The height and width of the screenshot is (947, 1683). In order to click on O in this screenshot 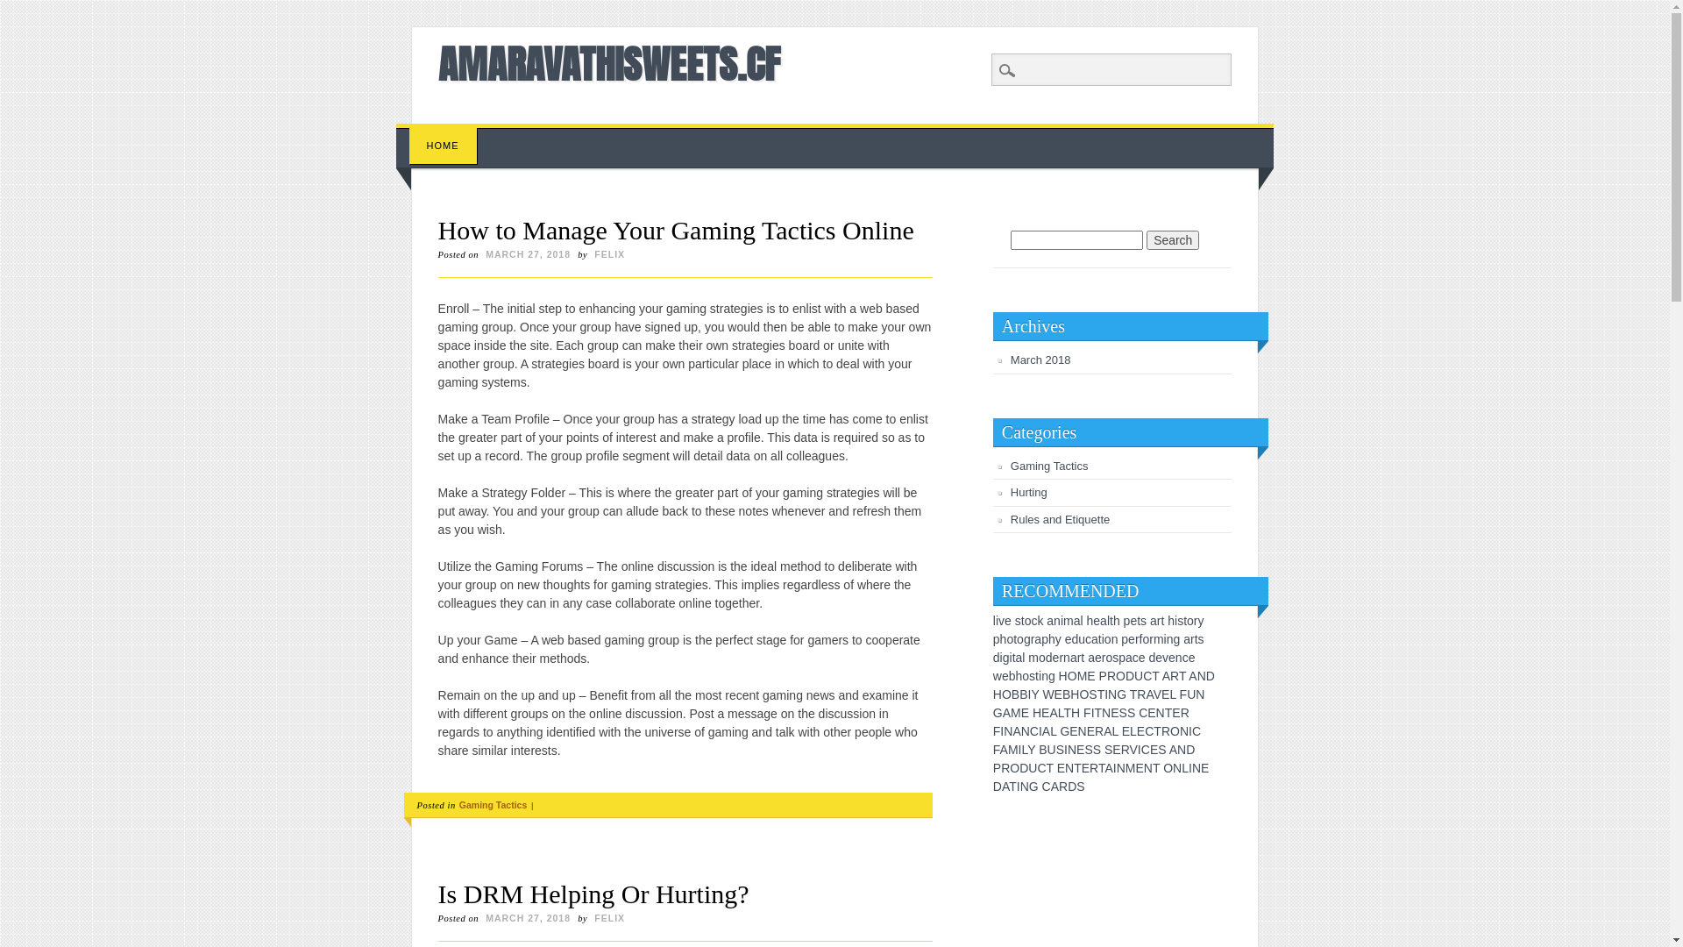, I will do `click(1175, 731)`.